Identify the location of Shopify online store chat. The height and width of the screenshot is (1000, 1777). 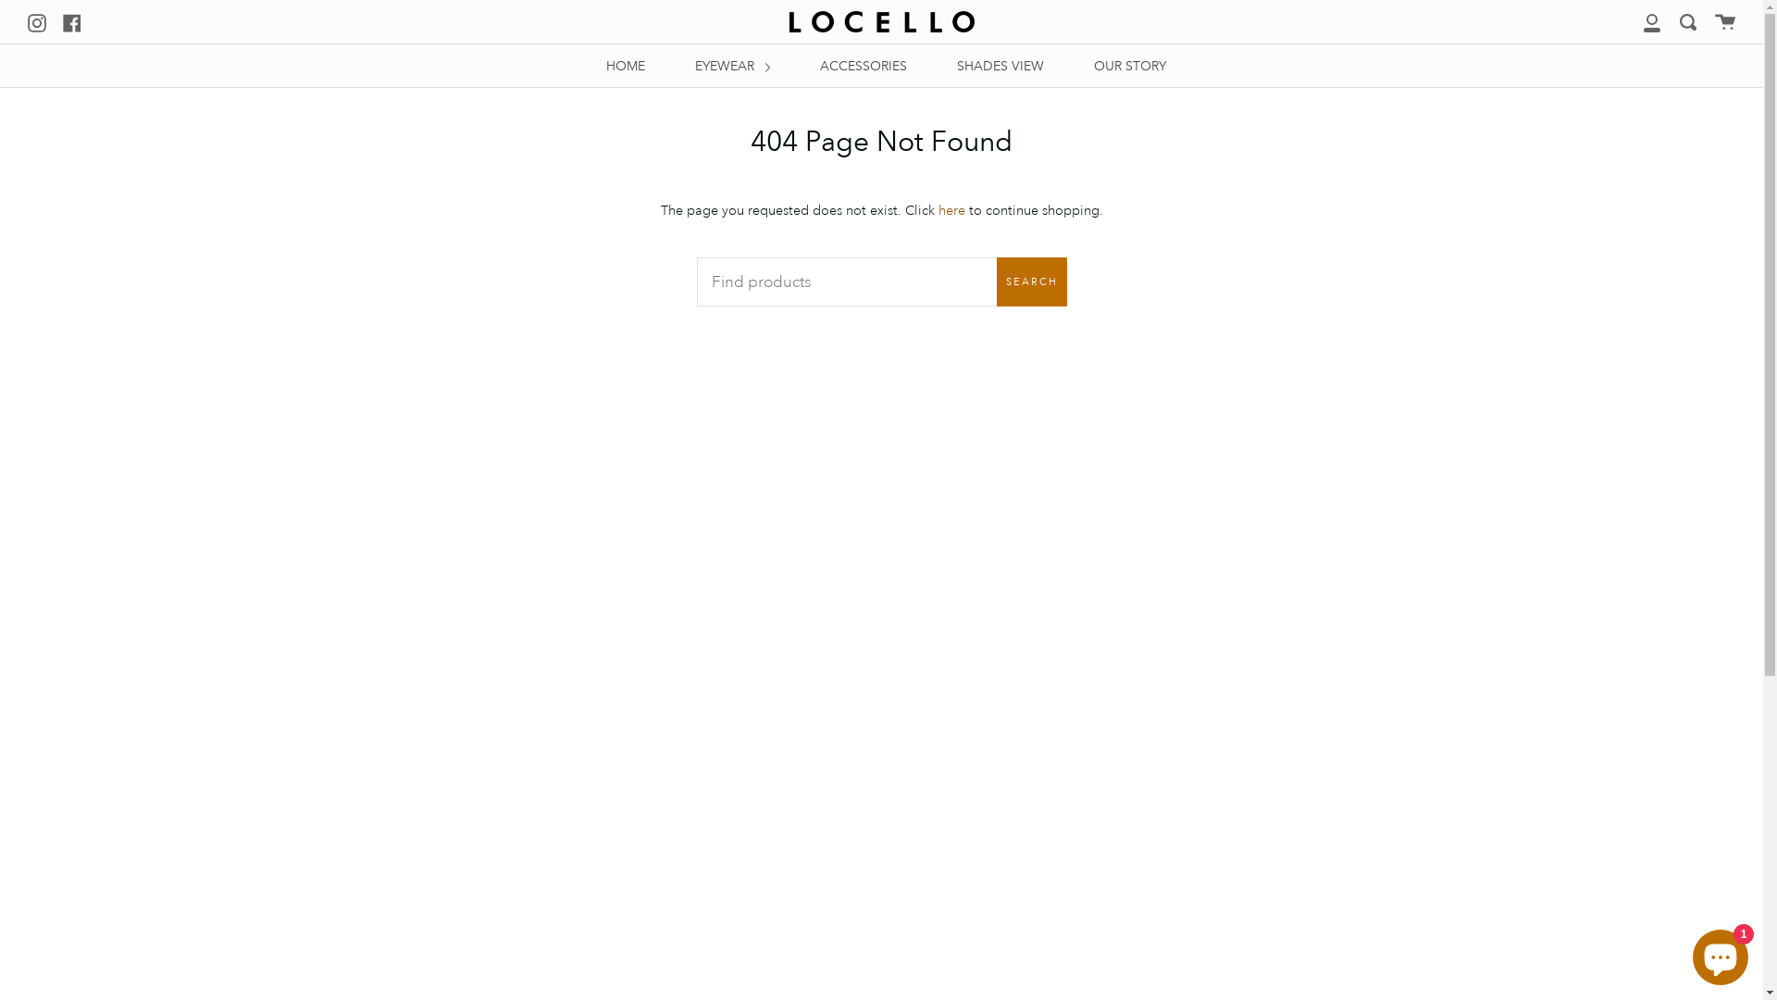
(1721, 954).